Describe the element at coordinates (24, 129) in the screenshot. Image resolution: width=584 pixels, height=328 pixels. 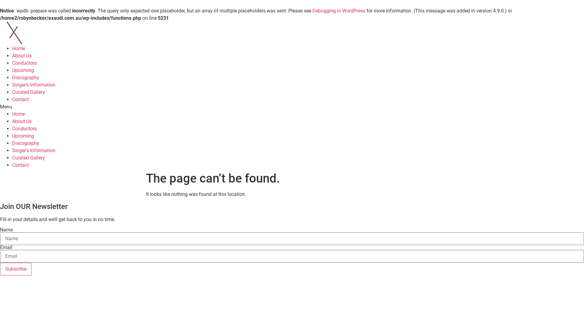
I see `Conductors` at that location.